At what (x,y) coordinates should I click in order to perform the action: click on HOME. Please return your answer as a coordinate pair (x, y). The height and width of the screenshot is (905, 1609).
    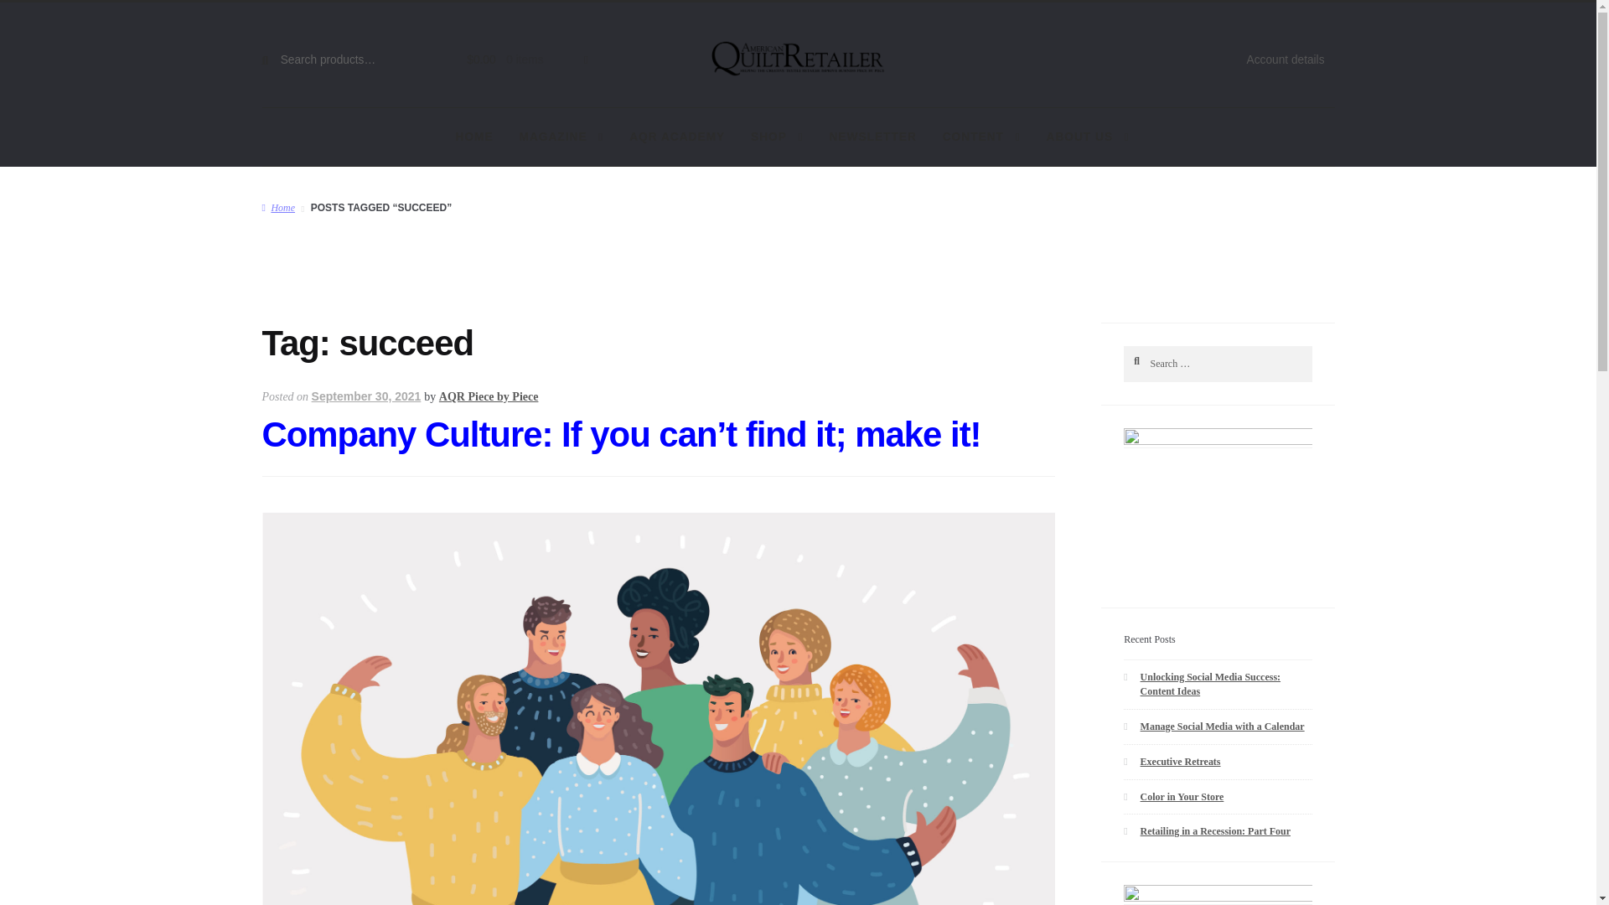
    Looking at the image, I should click on (474, 137).